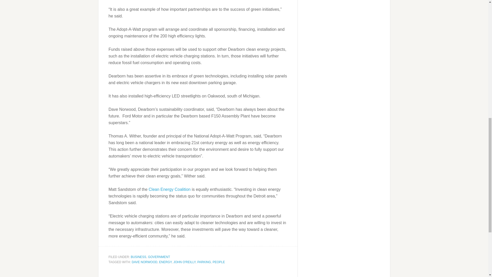 This screenshot has width=492, height=277. Describe the element at coordinates (219, 262) in the screenshot. I see `PEOPLE` at that location.